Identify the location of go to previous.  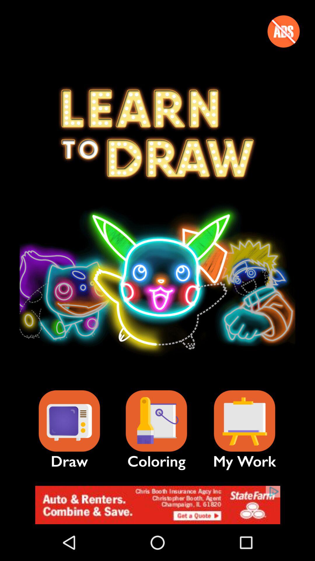
(283, 31).